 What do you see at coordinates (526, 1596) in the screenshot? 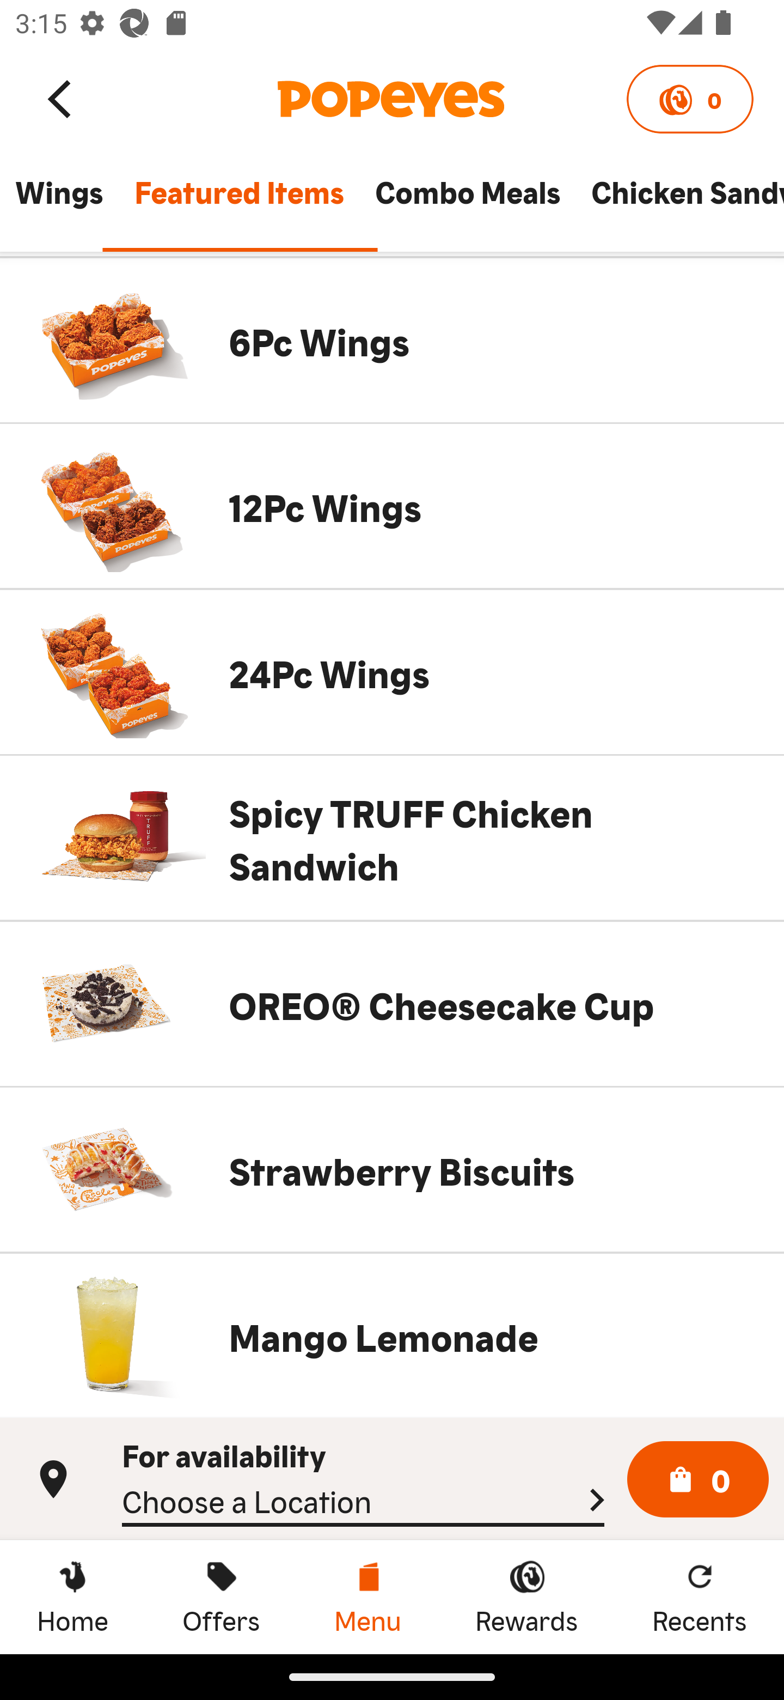
I see `Rewards Rewards Rewards` at bounding box center [526, 1596].